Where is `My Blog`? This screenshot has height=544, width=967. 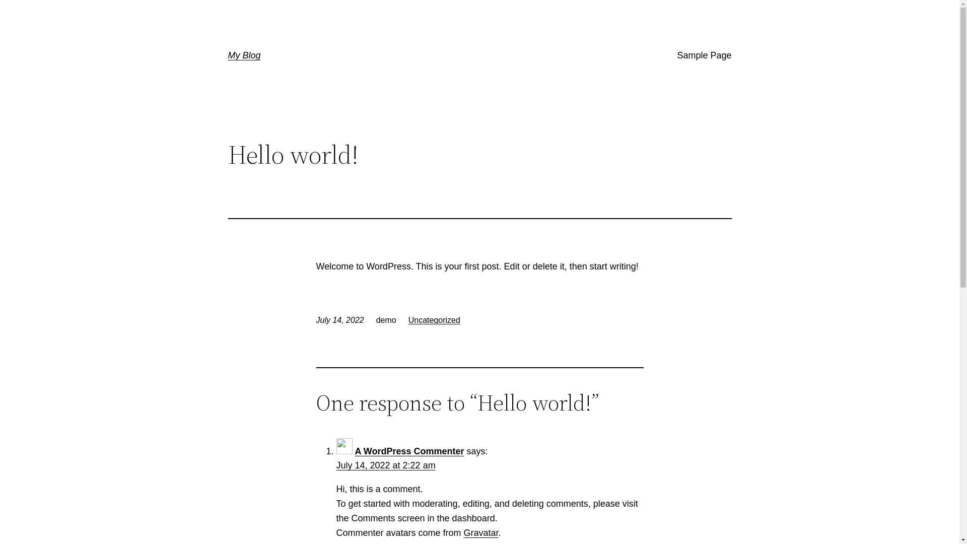 My Blog is located at coordinates (244, 55).